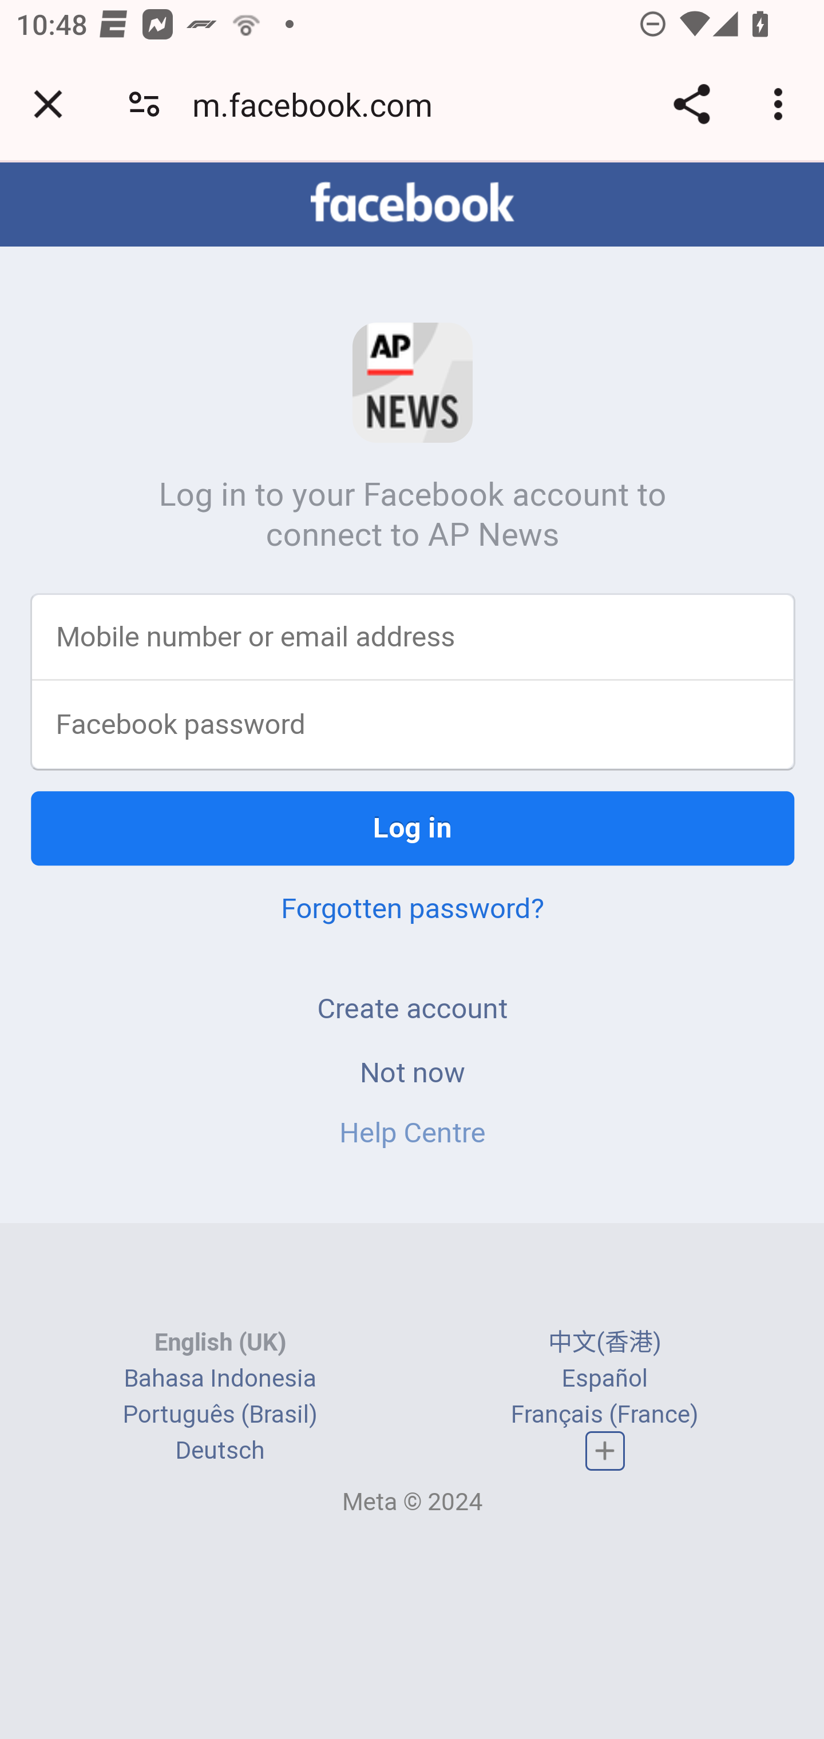  Describe the element at coordinates (412, 910) in the screenshot. I see `Forgotten password?` at that location.